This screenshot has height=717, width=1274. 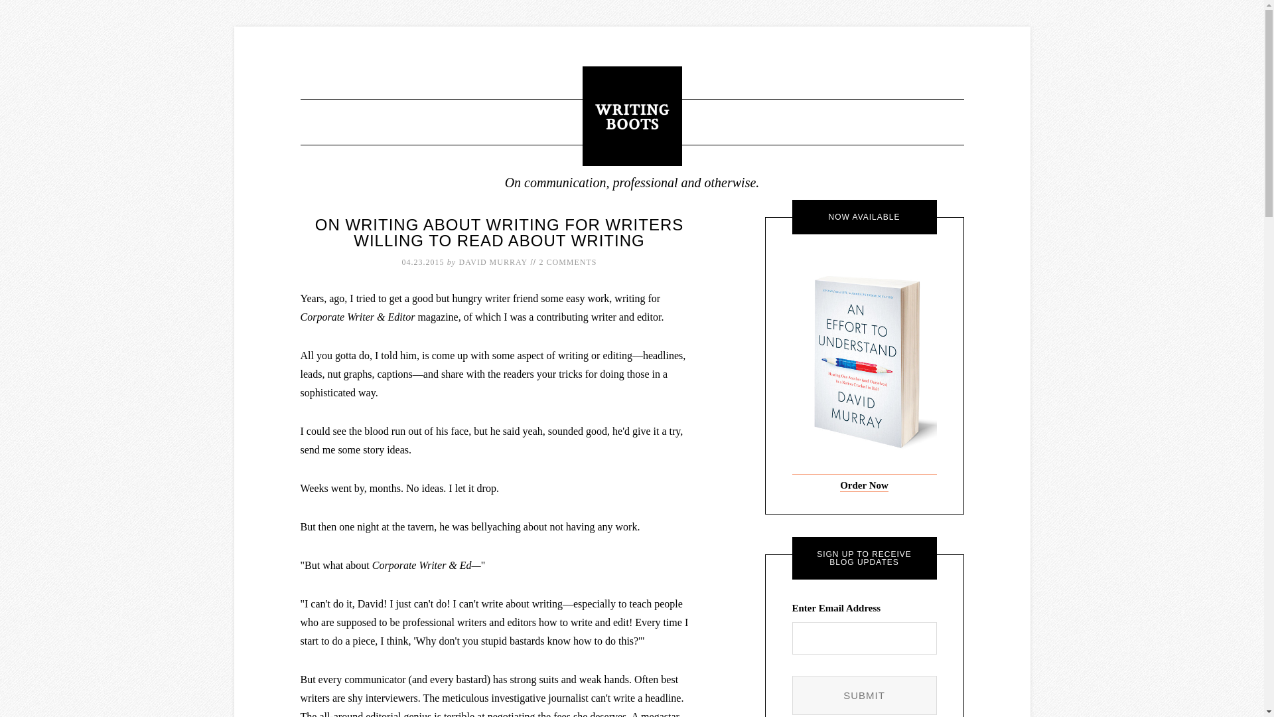 I want to click on DAVID MURRAY, so click(x=492, y=262).